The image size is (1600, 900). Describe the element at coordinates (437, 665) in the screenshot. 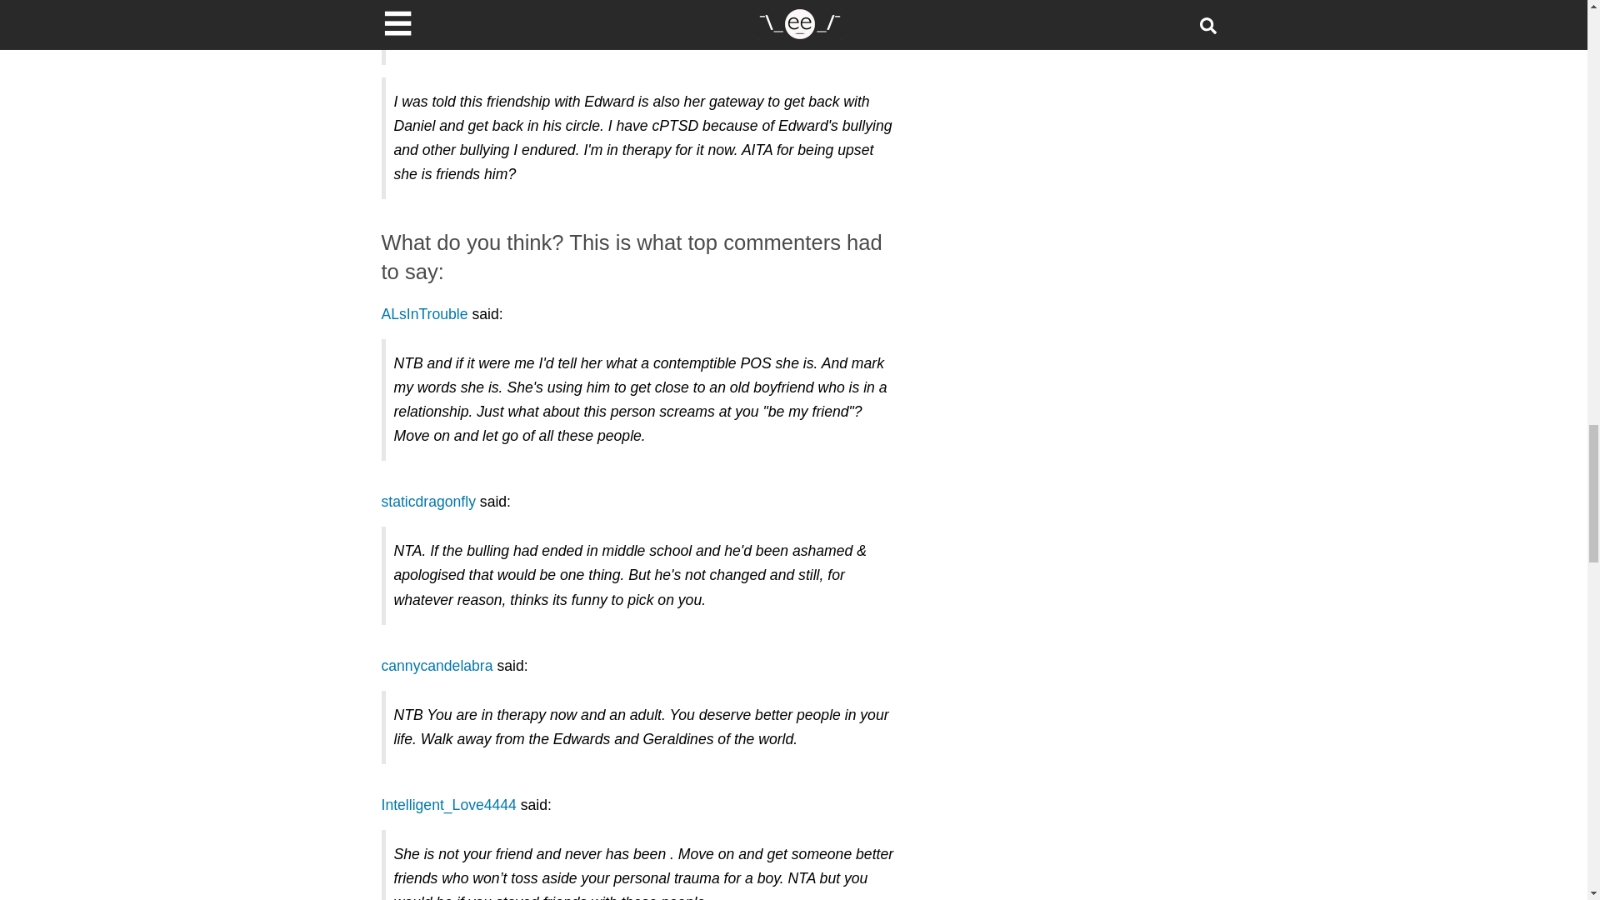

I see `cannycandelabra` at that location.